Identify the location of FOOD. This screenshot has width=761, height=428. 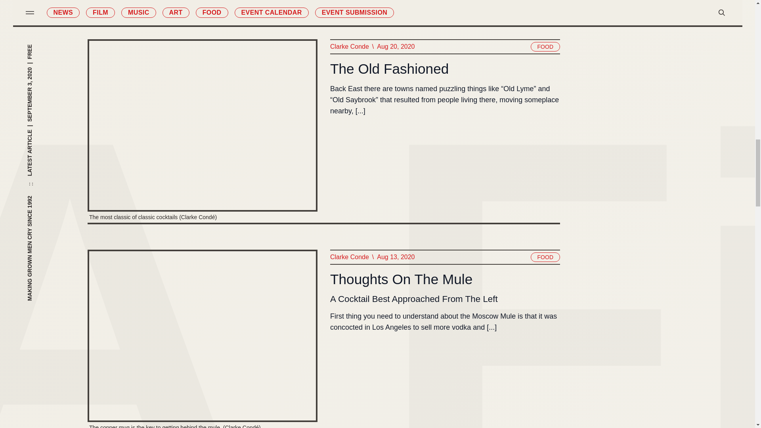
(545, 46).